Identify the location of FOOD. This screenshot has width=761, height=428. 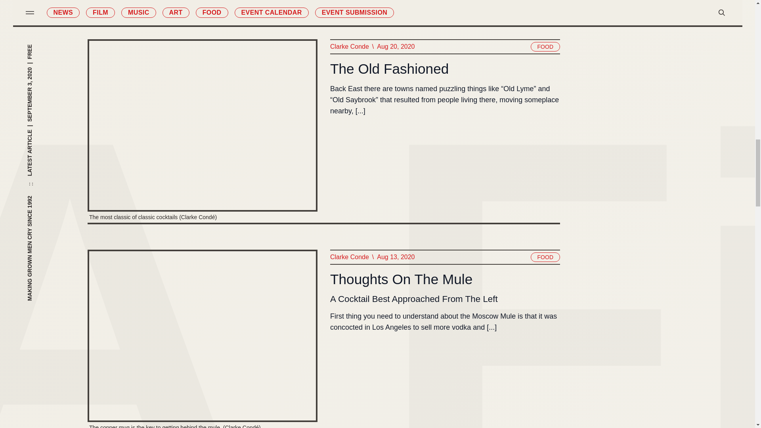
(545, 46).